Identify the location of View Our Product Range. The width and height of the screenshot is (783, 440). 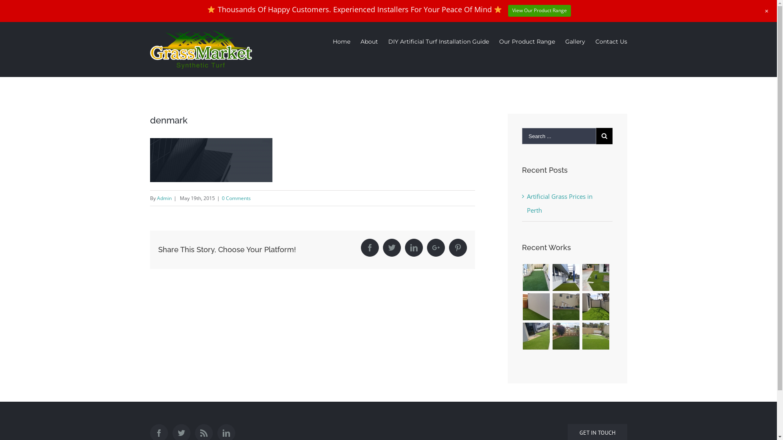
(540, 11).